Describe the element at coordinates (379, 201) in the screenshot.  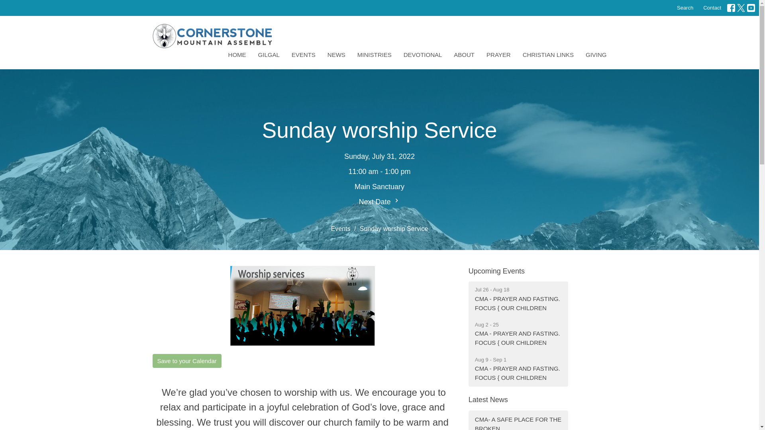
I see `Next Date` at that location.